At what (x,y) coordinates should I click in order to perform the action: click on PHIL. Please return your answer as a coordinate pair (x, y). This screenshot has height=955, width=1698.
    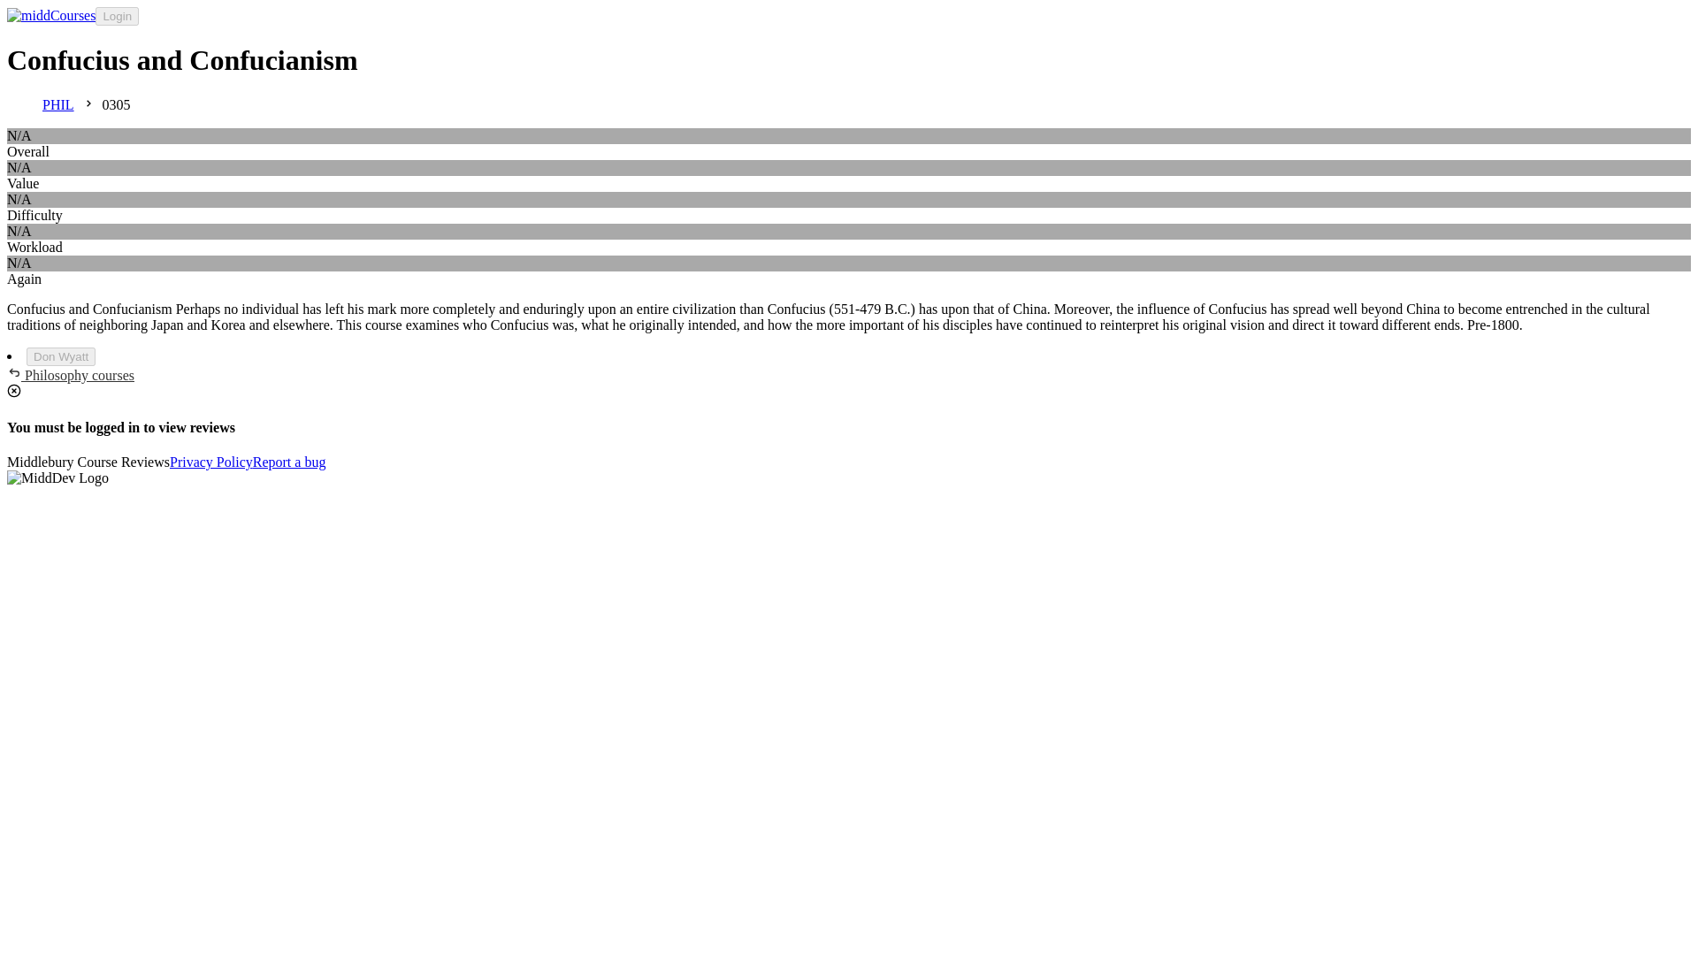
    Looking at the image, I should click on (58, 105).